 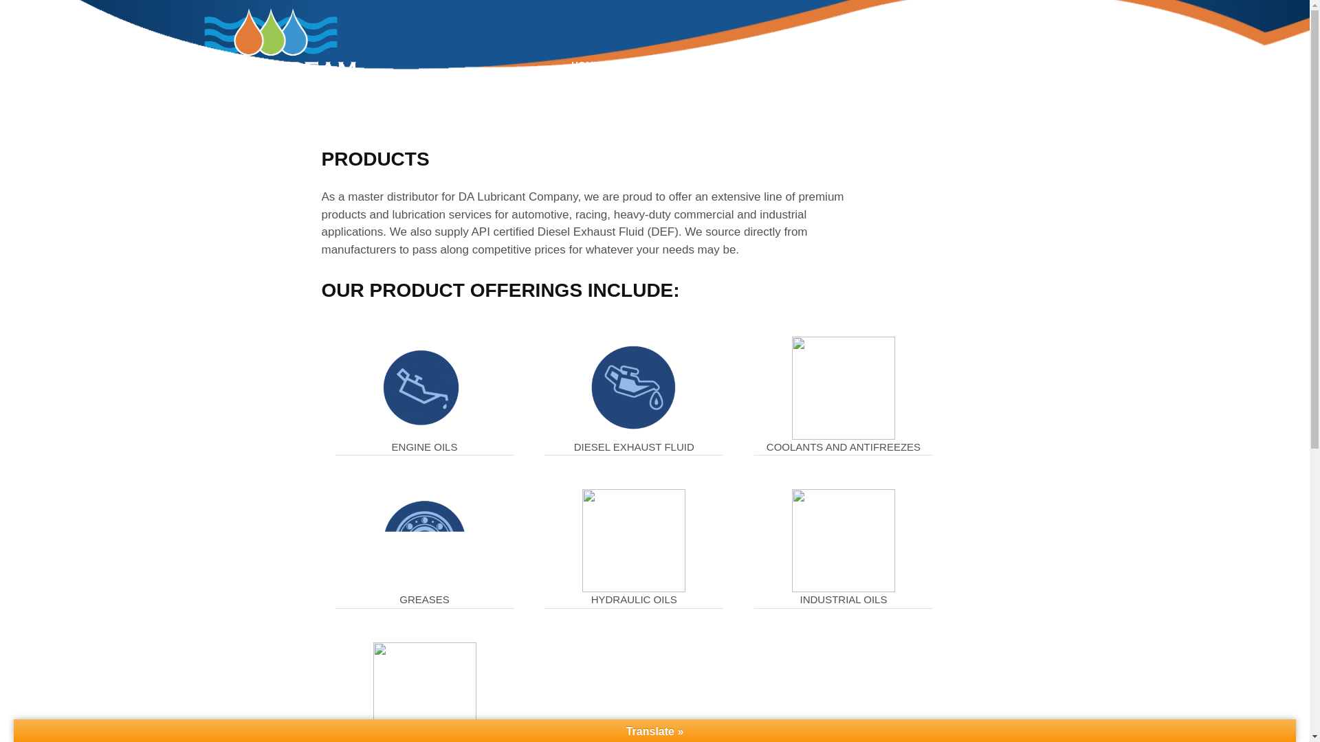 I want to click on SUSTAINABILITY, so click(x=967, y=65).